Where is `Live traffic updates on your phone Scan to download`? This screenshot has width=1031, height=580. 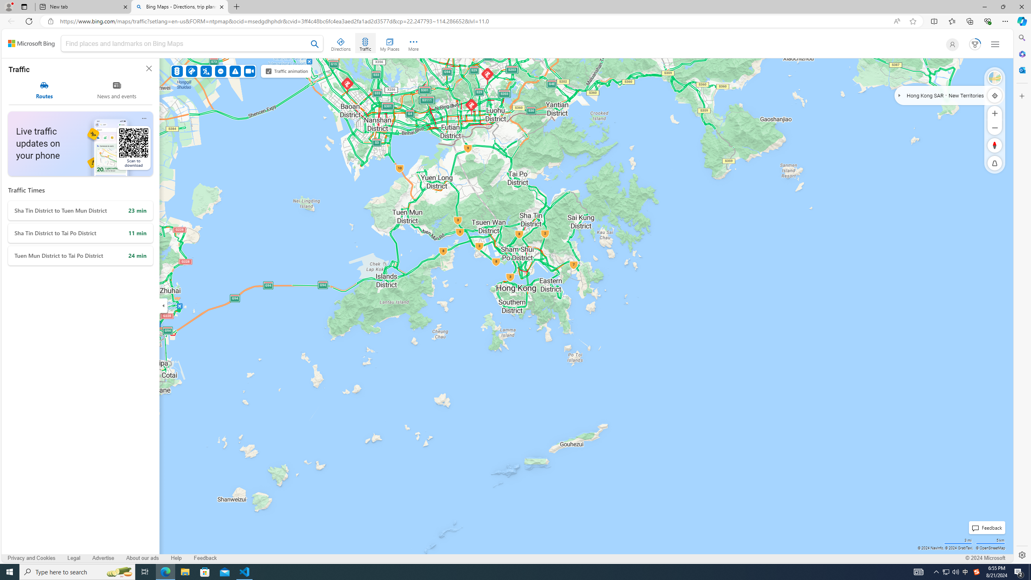 Live traffic updates on your phone Scan to download is located at coordinates (80, 143).